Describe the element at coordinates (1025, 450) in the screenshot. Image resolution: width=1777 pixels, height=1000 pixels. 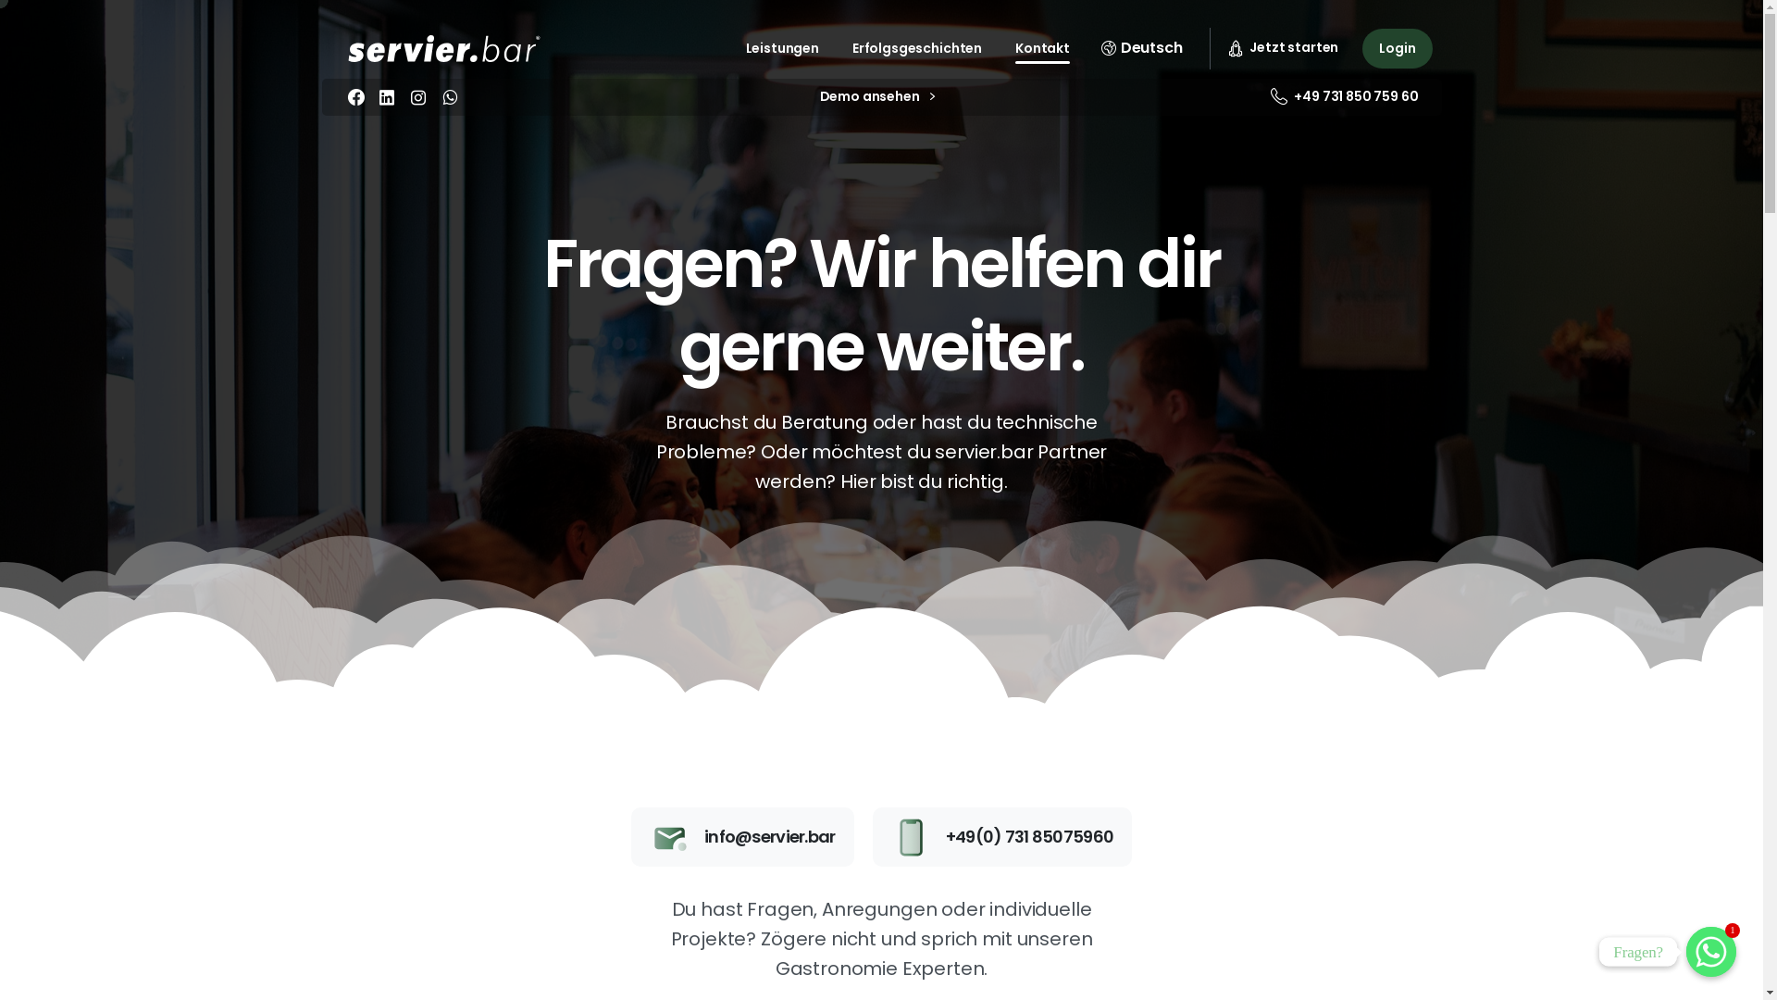
I see `Support Ticket` at that location.